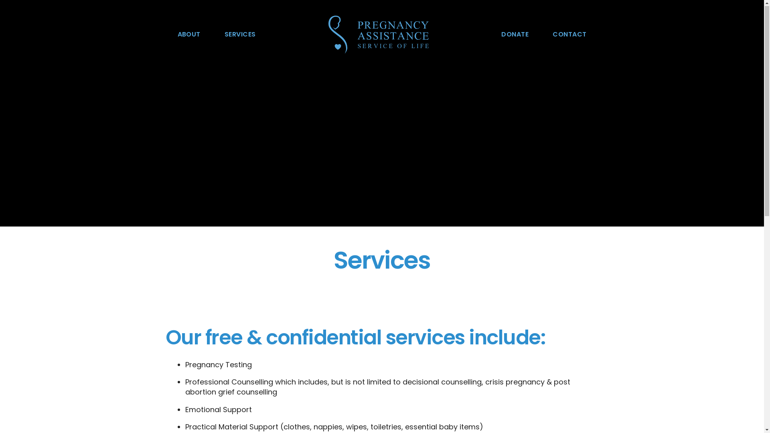  Describe the element at coordinates (188, 35) in the screenshot. I see `ABOUT` at that location.